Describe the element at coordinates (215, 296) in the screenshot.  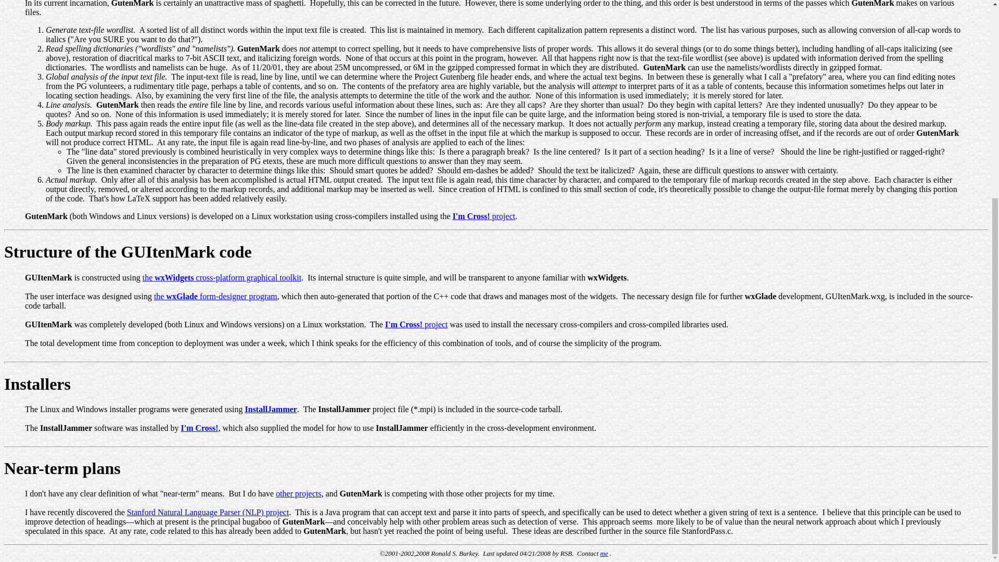
I see `the wxGlade form-designer program` at that location.